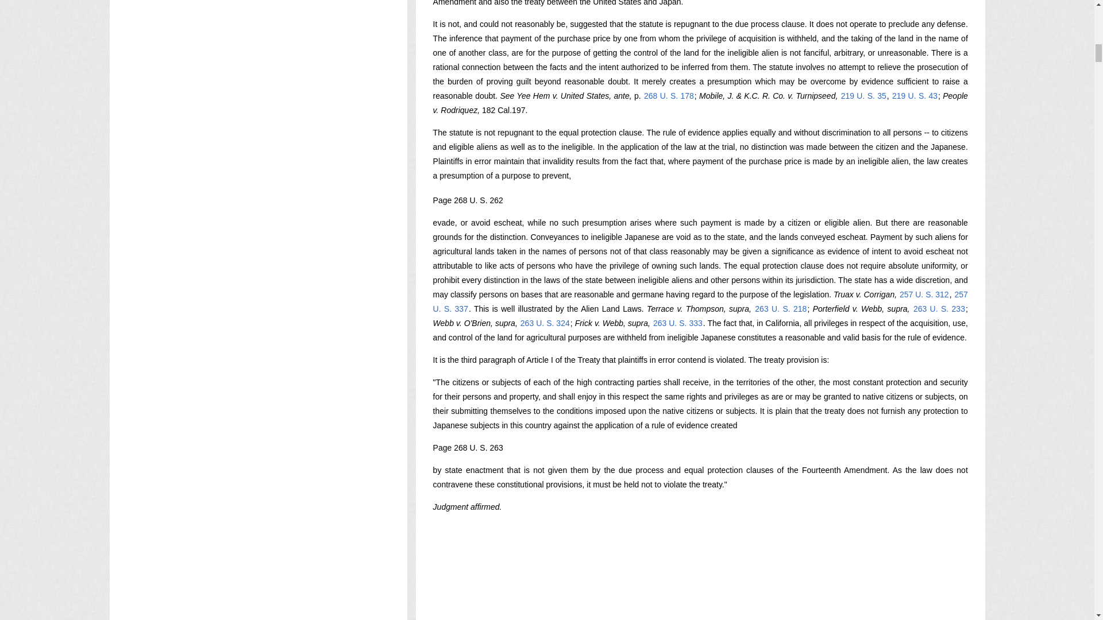  Describe the element at coordinates (642, 599) in the screenshot. I see `Advertisement` at that location.